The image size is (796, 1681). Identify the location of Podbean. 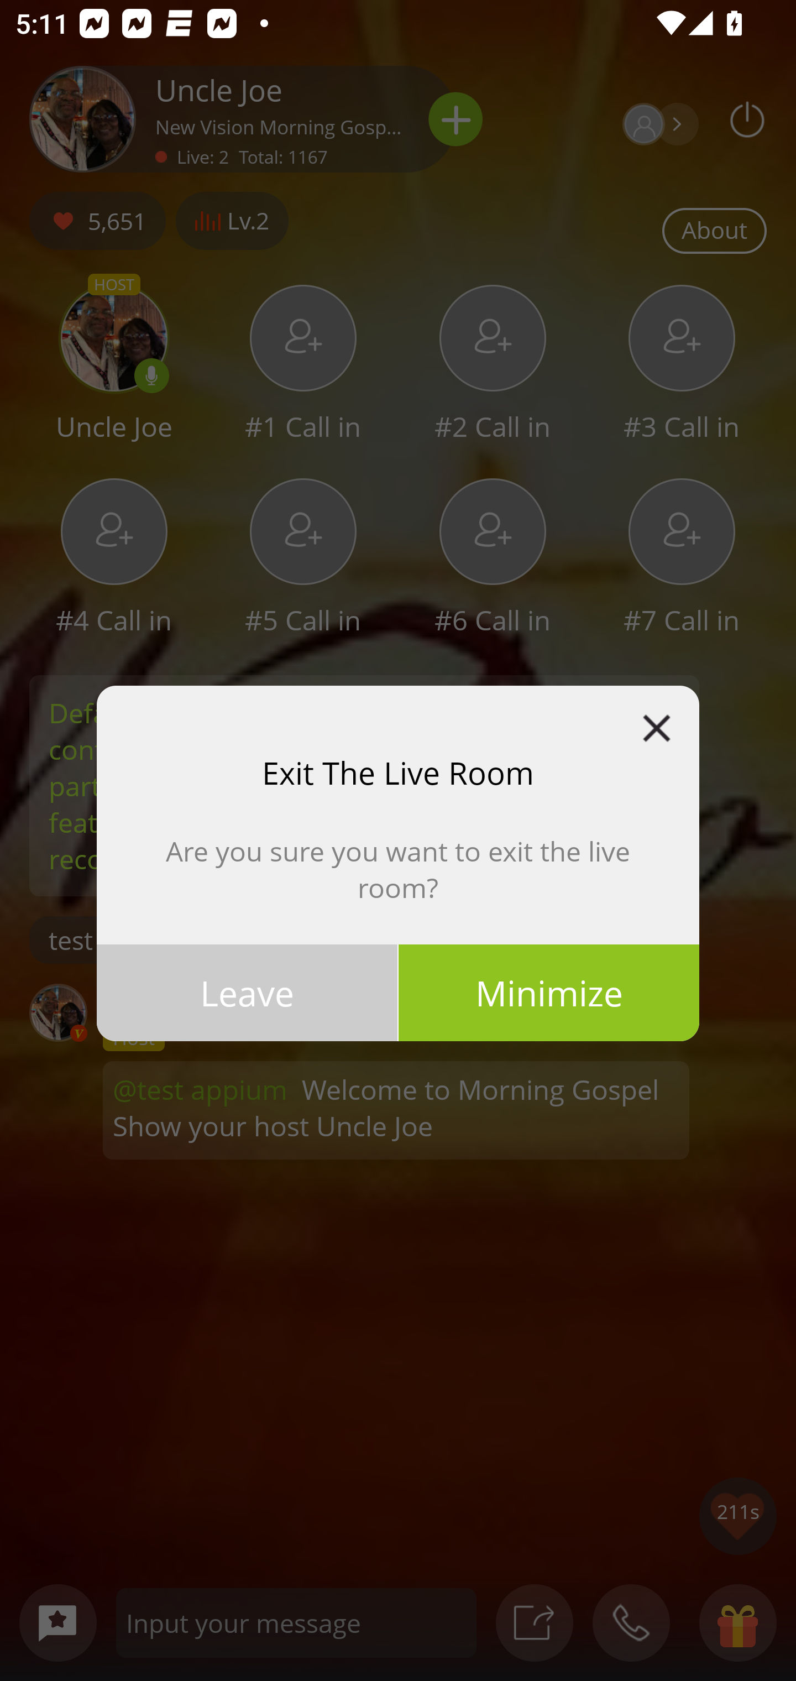
(657, 728).